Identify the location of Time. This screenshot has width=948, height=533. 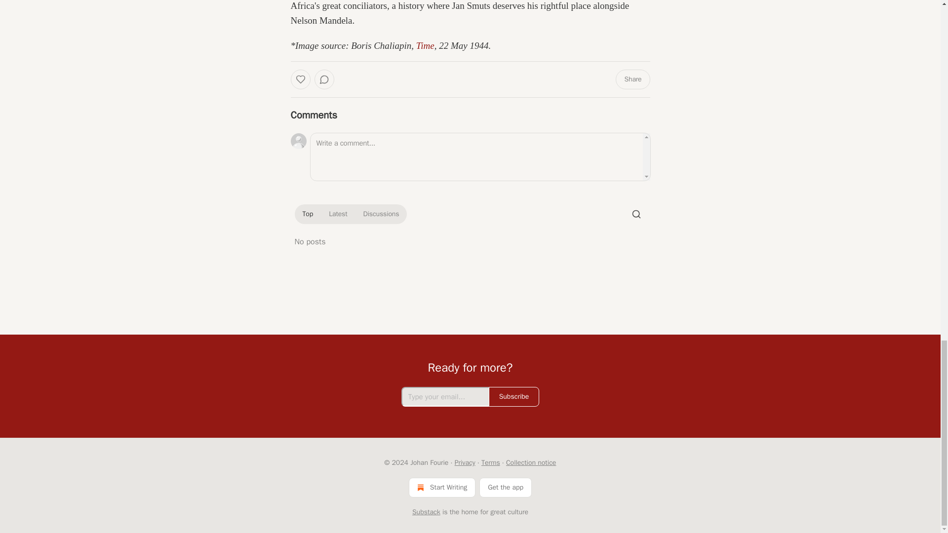
(425, 45).